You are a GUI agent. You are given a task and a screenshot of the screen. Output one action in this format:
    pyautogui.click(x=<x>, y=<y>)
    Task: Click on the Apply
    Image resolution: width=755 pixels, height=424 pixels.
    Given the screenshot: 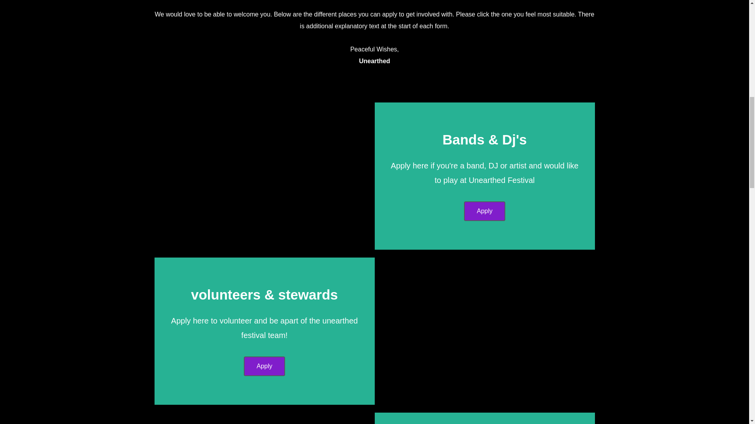 What is the action you would take?
    pyautogui.click(x=484, y=211)
    